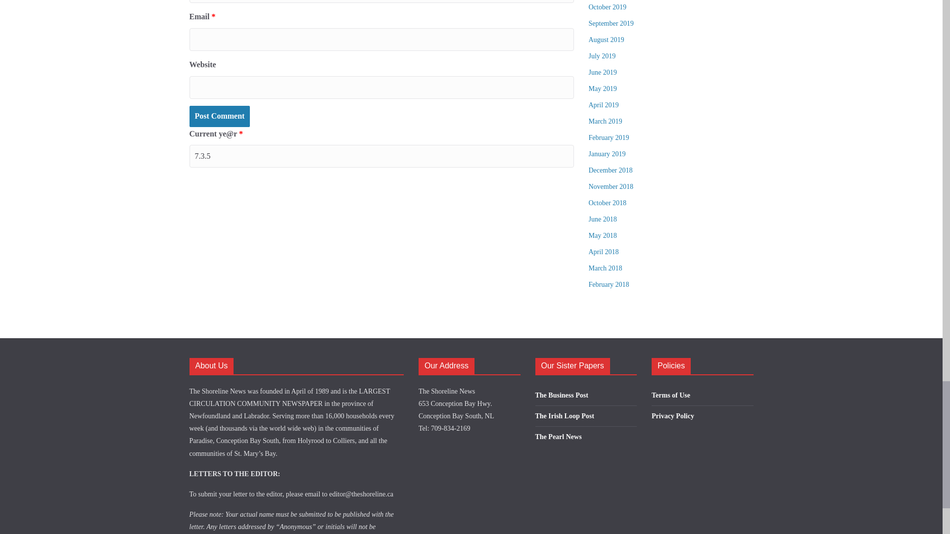  What do you see at coordinates (219, 116) in the screenshot?
I see `Post Comment` at bounding box center [219, 116].